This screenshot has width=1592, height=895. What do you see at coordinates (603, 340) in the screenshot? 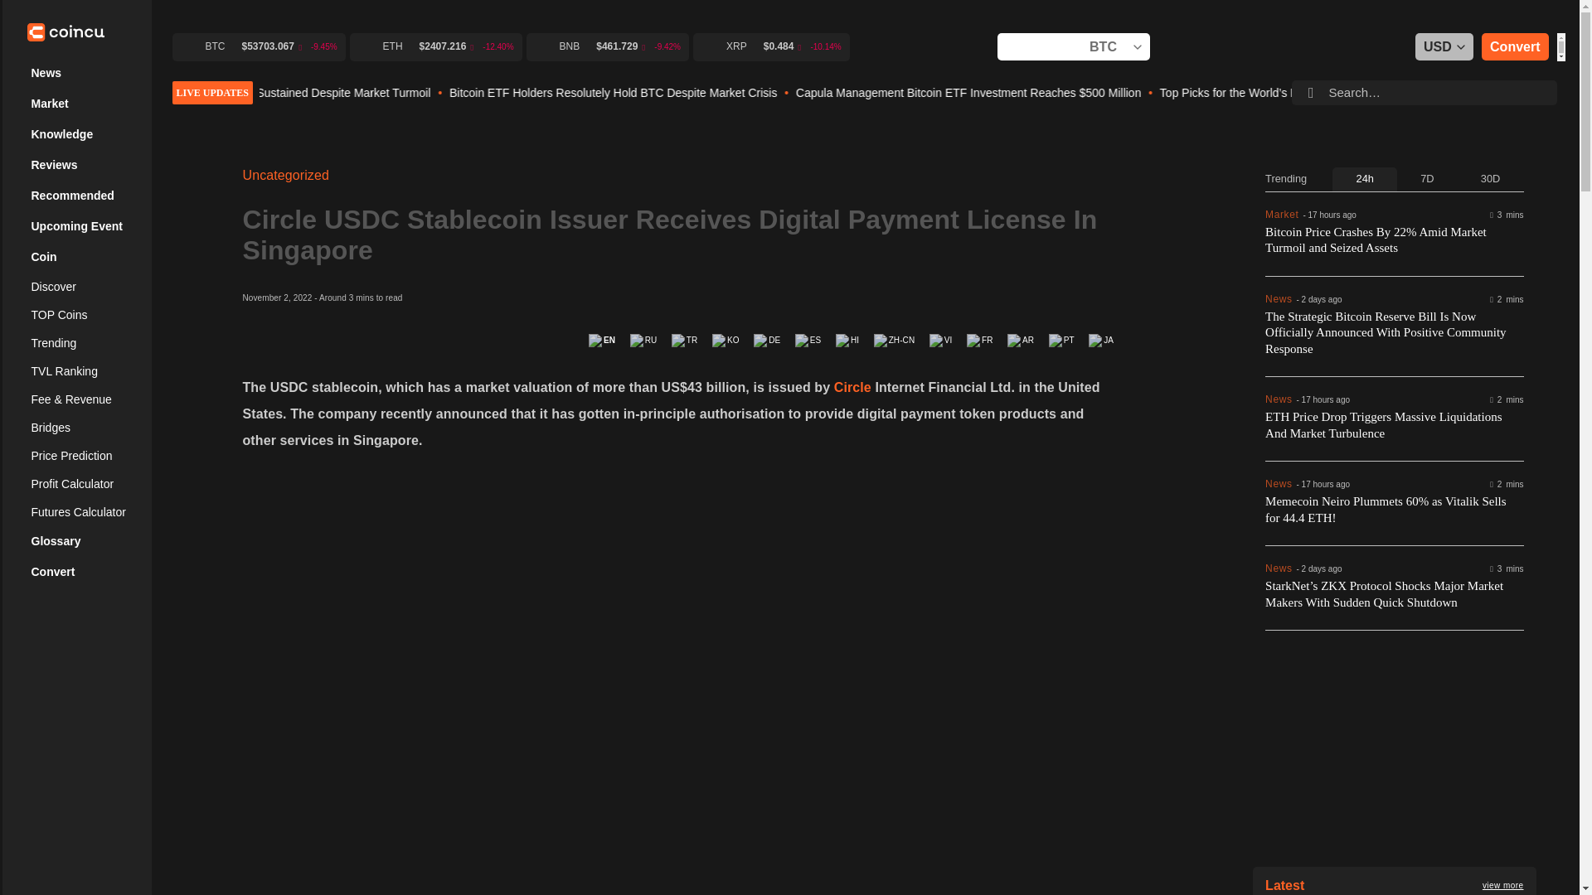
I see `English` at bounding box center [603, 340].